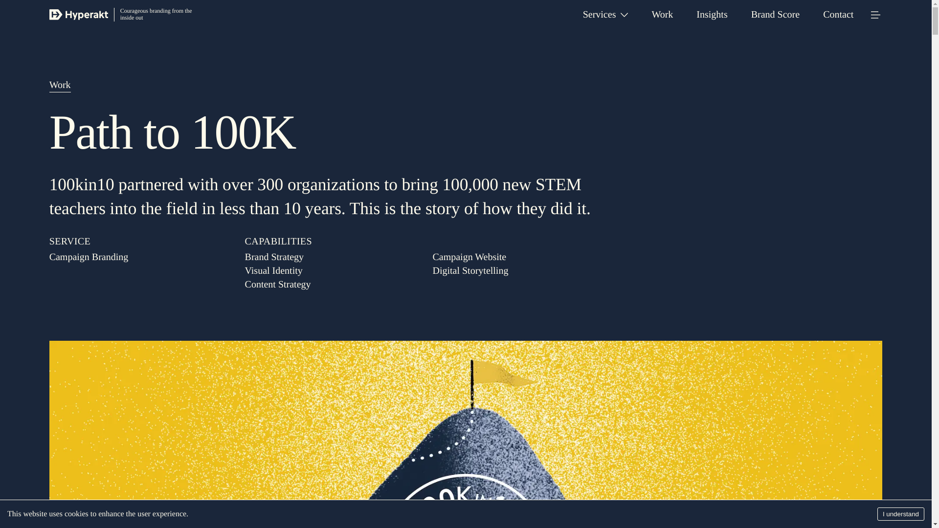 This screenshot has height=528, width=939. Describe the element at coordinates (274, 271) in the screenshot. I see `Visual Identity` at that location.